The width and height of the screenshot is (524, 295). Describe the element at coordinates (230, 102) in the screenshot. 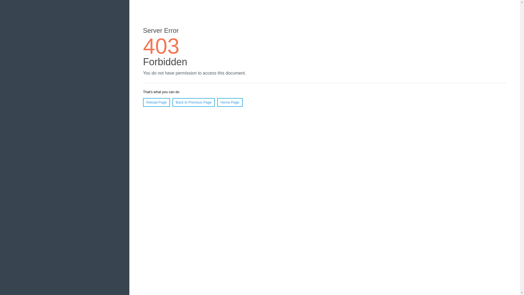

I see `Home Page` at that location.